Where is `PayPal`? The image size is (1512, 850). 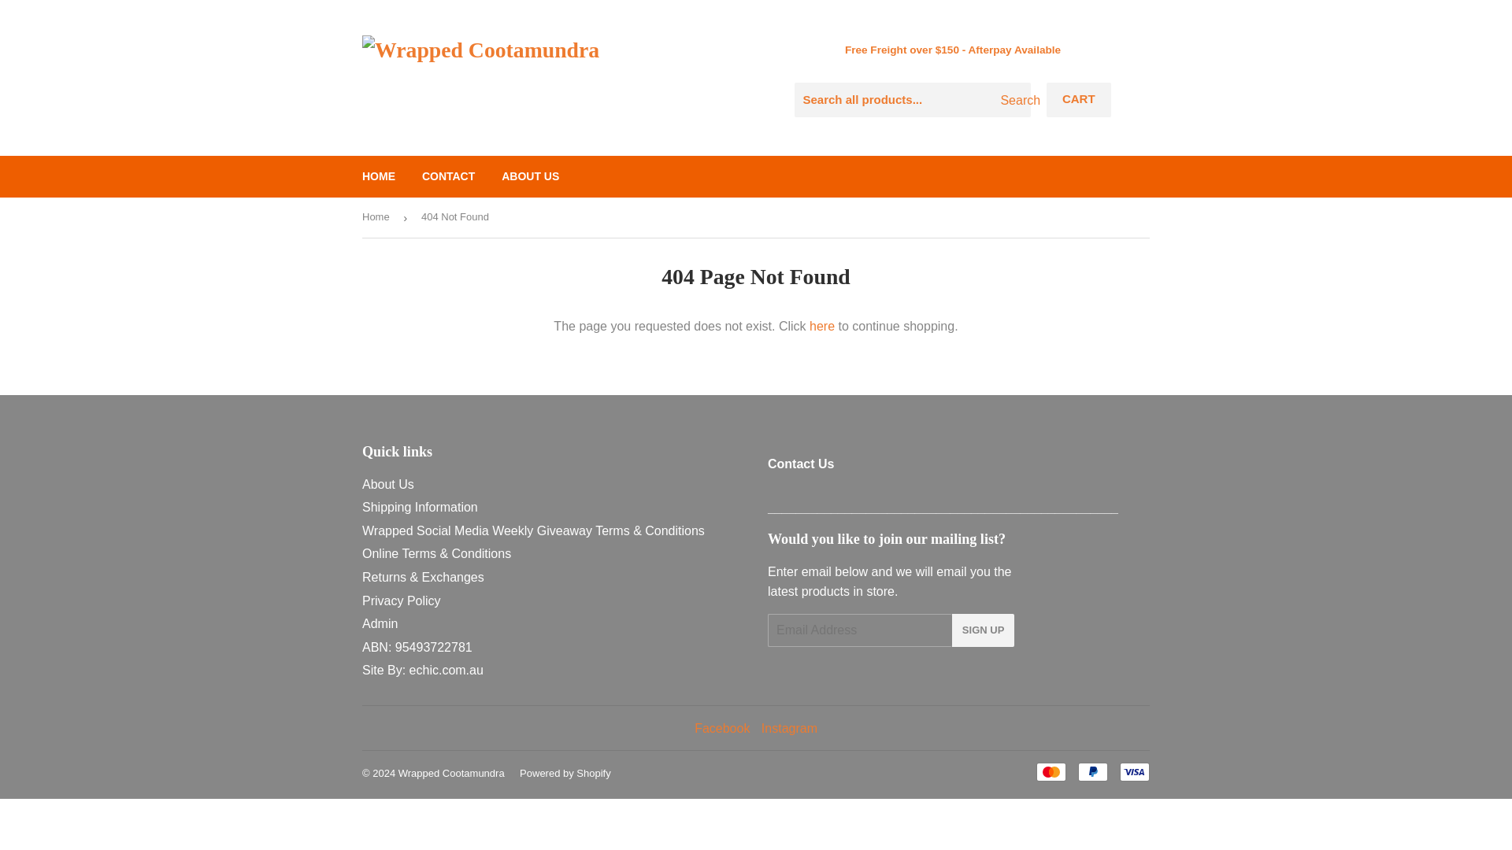 PayPal is located at coordinates (1093, 771).